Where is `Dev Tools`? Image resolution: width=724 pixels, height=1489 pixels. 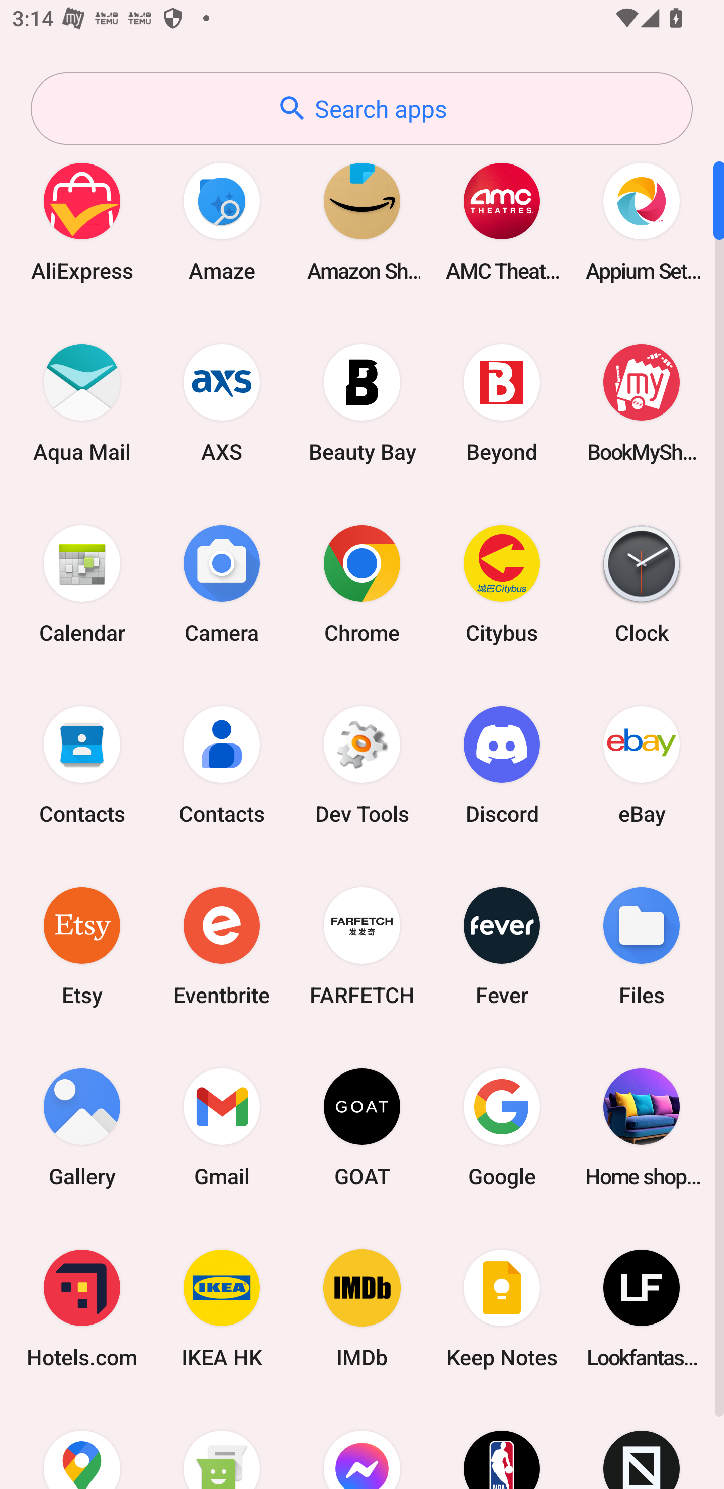 Dev Tools is located at coordinates (362, 765).